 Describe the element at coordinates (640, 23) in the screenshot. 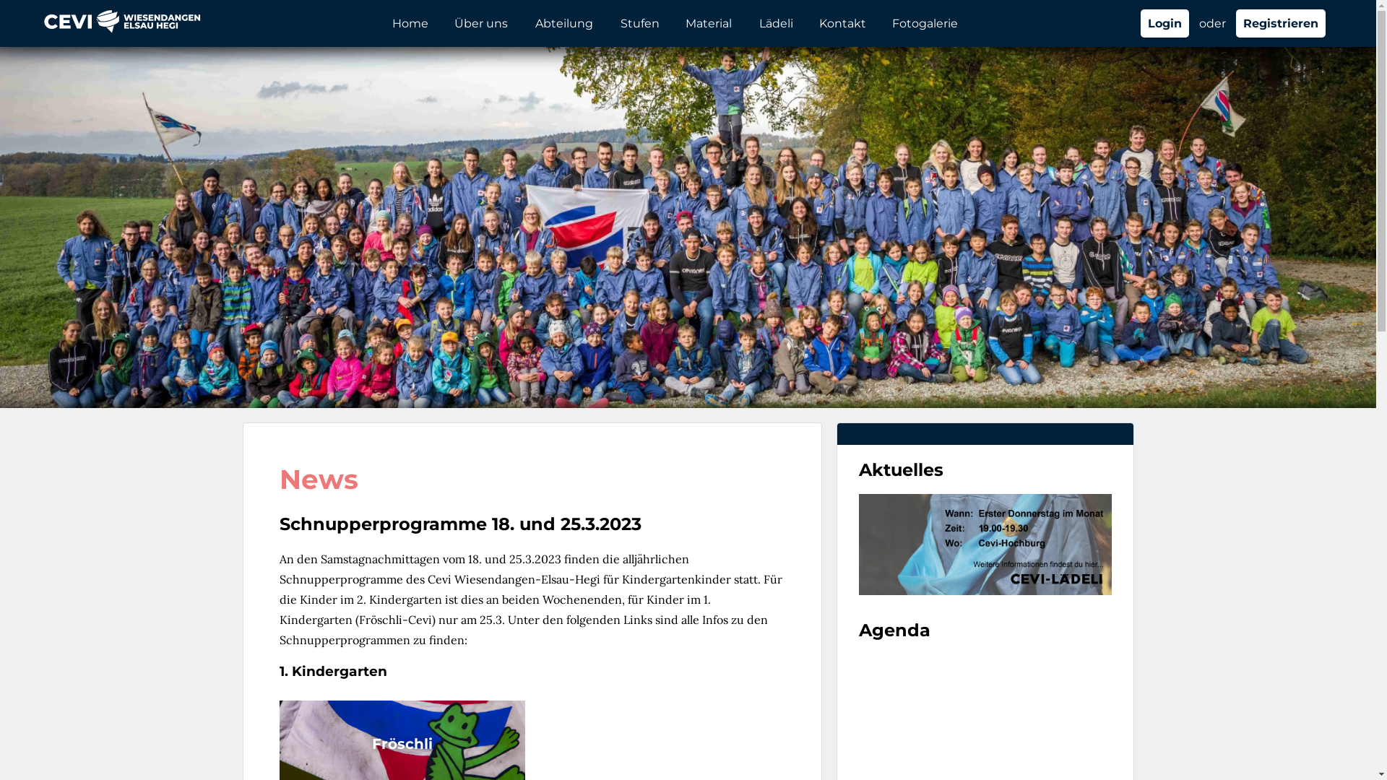

I see `Stufen` at that location.